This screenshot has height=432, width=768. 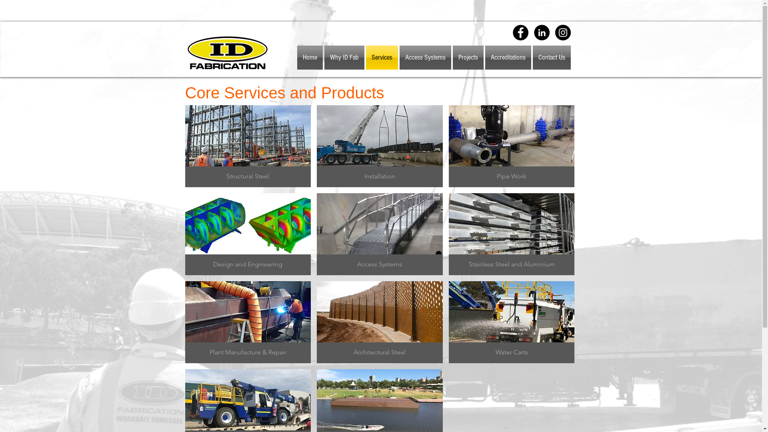 I want to click on Pipe Work, so click(x=512, y=146).